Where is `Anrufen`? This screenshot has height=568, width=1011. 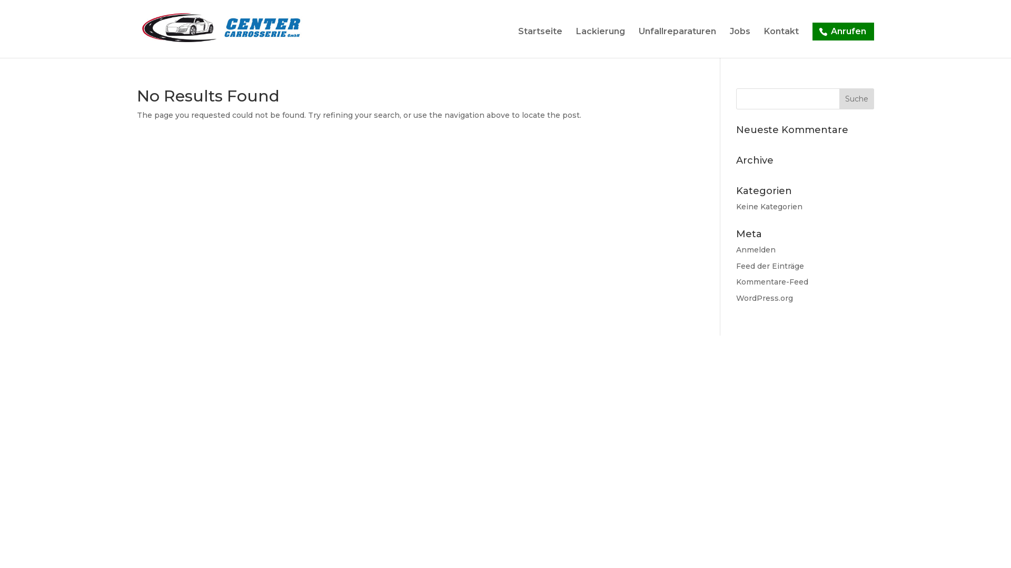
Anrufen is located at coordinates (844, 32).